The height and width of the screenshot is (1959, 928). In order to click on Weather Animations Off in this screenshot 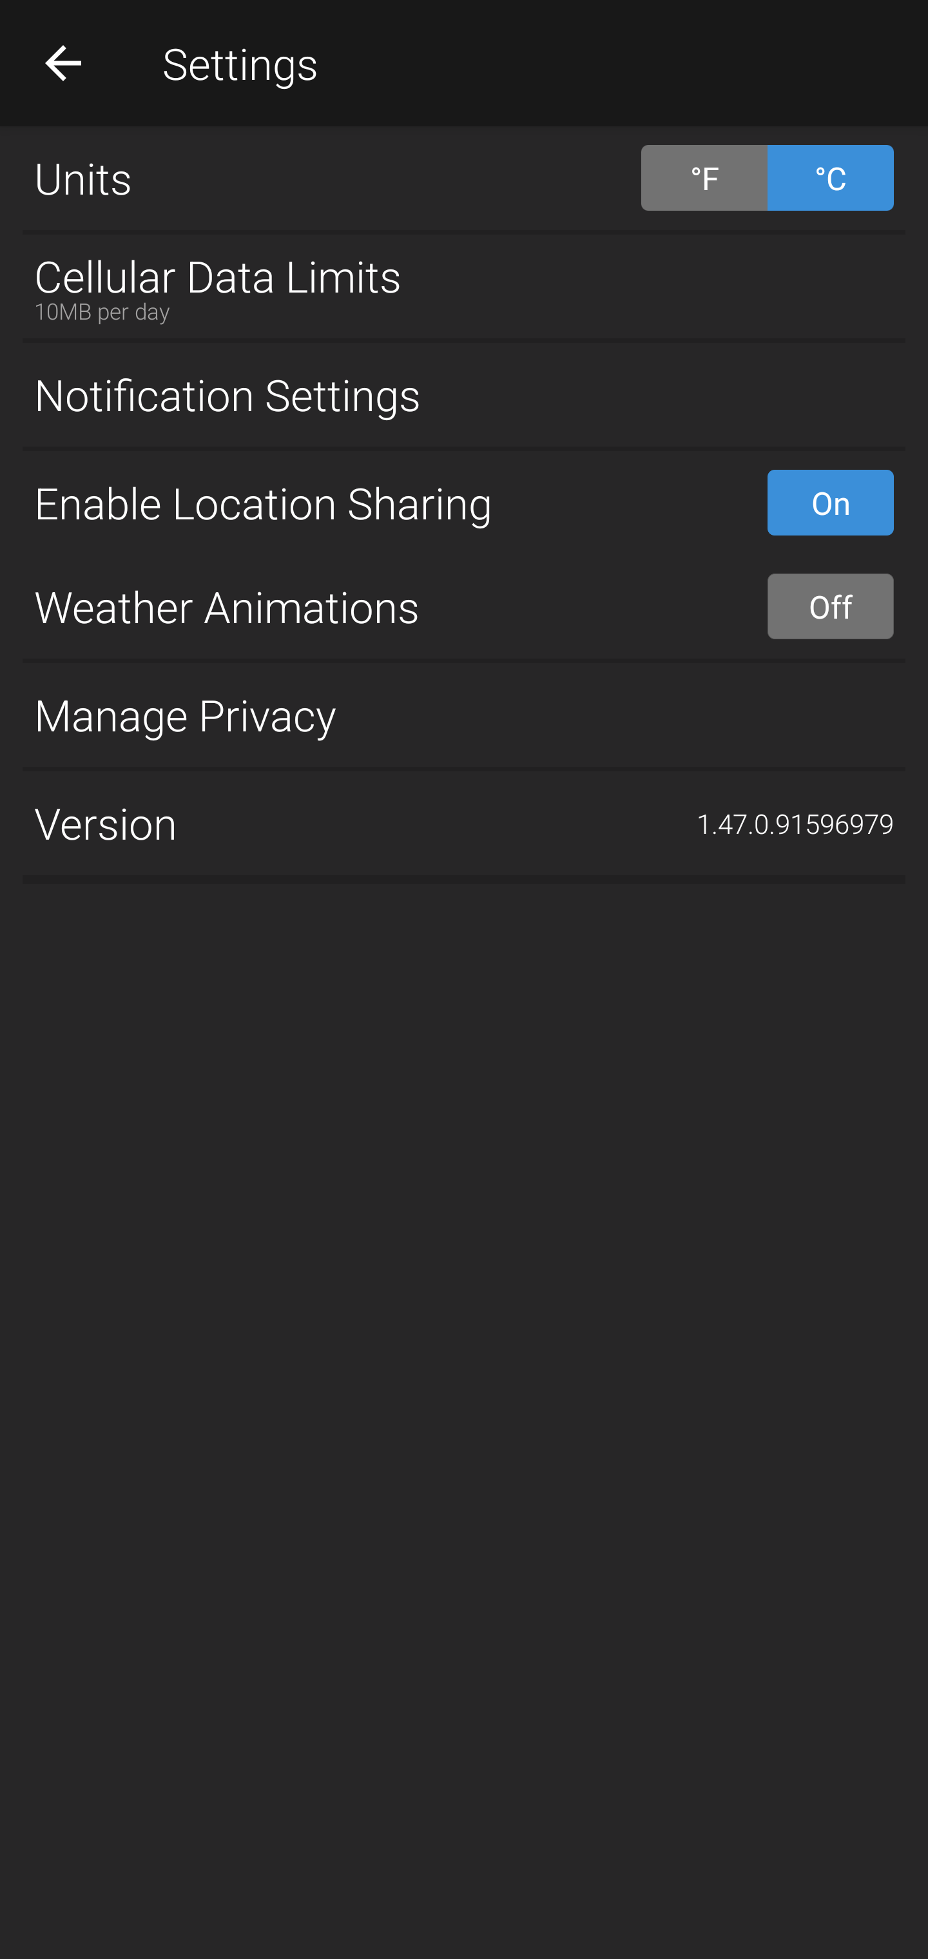, I will do `click(464, 606)`.